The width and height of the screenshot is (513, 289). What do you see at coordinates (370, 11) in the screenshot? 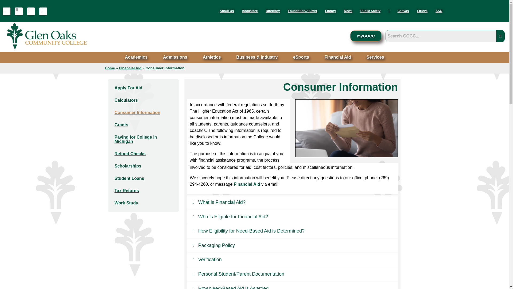
I see `Public Safety` at bounding box center [370, 11].